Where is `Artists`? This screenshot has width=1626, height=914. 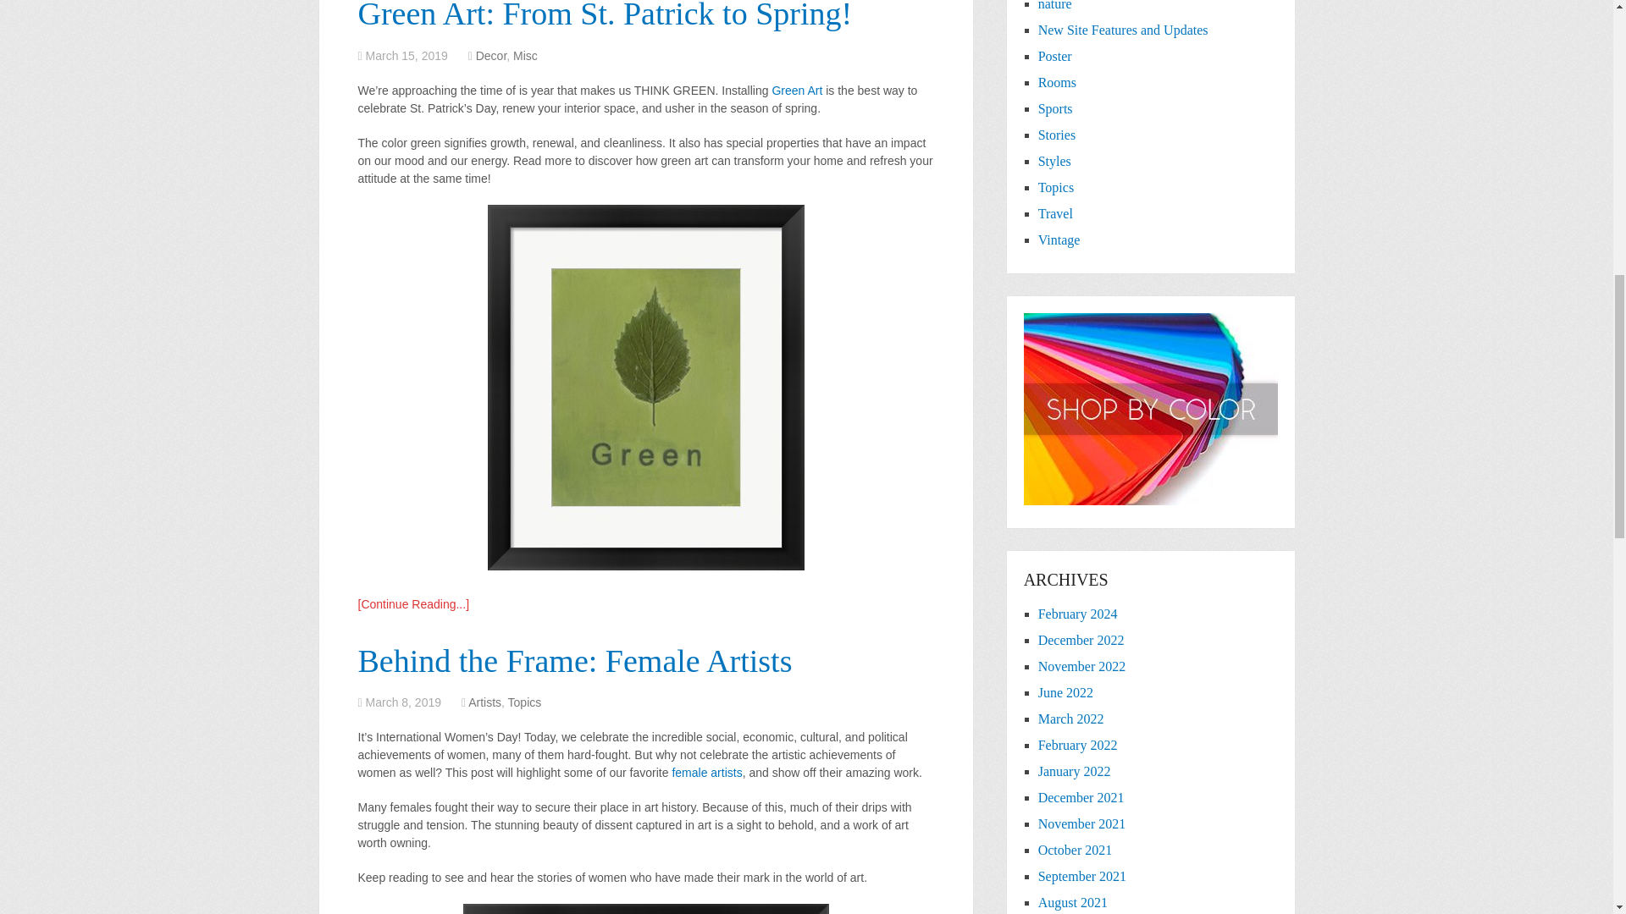 Artists is located at coordinates (484, 702).